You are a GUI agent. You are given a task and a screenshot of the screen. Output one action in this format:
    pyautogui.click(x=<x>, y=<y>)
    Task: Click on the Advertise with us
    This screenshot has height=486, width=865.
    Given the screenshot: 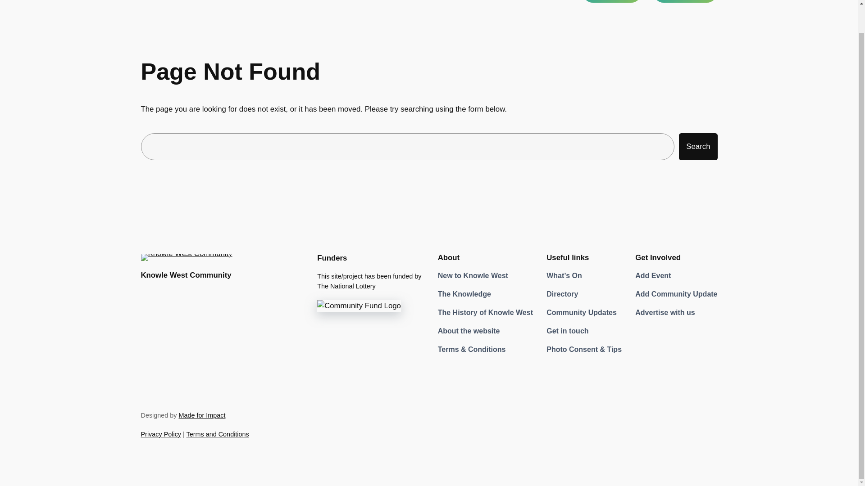 What is the action you would take?
    pyautogui.click(x=665, y=313)
    